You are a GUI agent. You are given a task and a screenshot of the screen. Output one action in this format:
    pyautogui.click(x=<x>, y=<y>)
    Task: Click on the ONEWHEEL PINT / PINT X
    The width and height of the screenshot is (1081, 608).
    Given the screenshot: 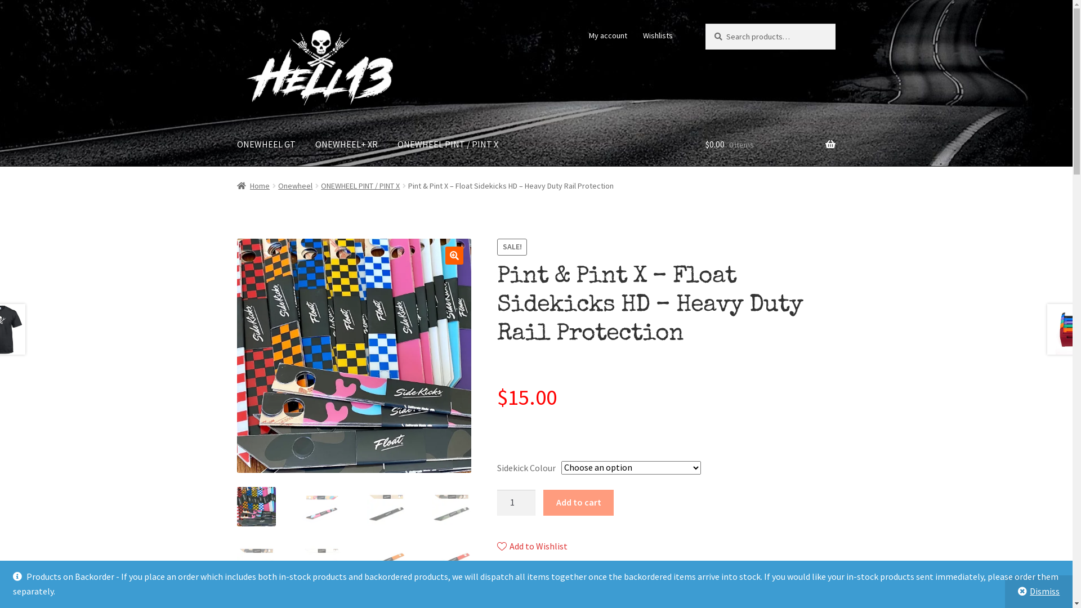 What is the action you would take?
    pyautogui.click(x=448, y=145)
    